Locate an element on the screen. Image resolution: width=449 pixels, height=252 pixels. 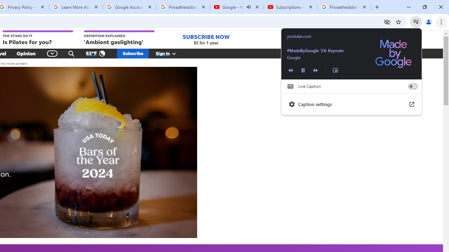
Close is located at coordinates (364, 7).